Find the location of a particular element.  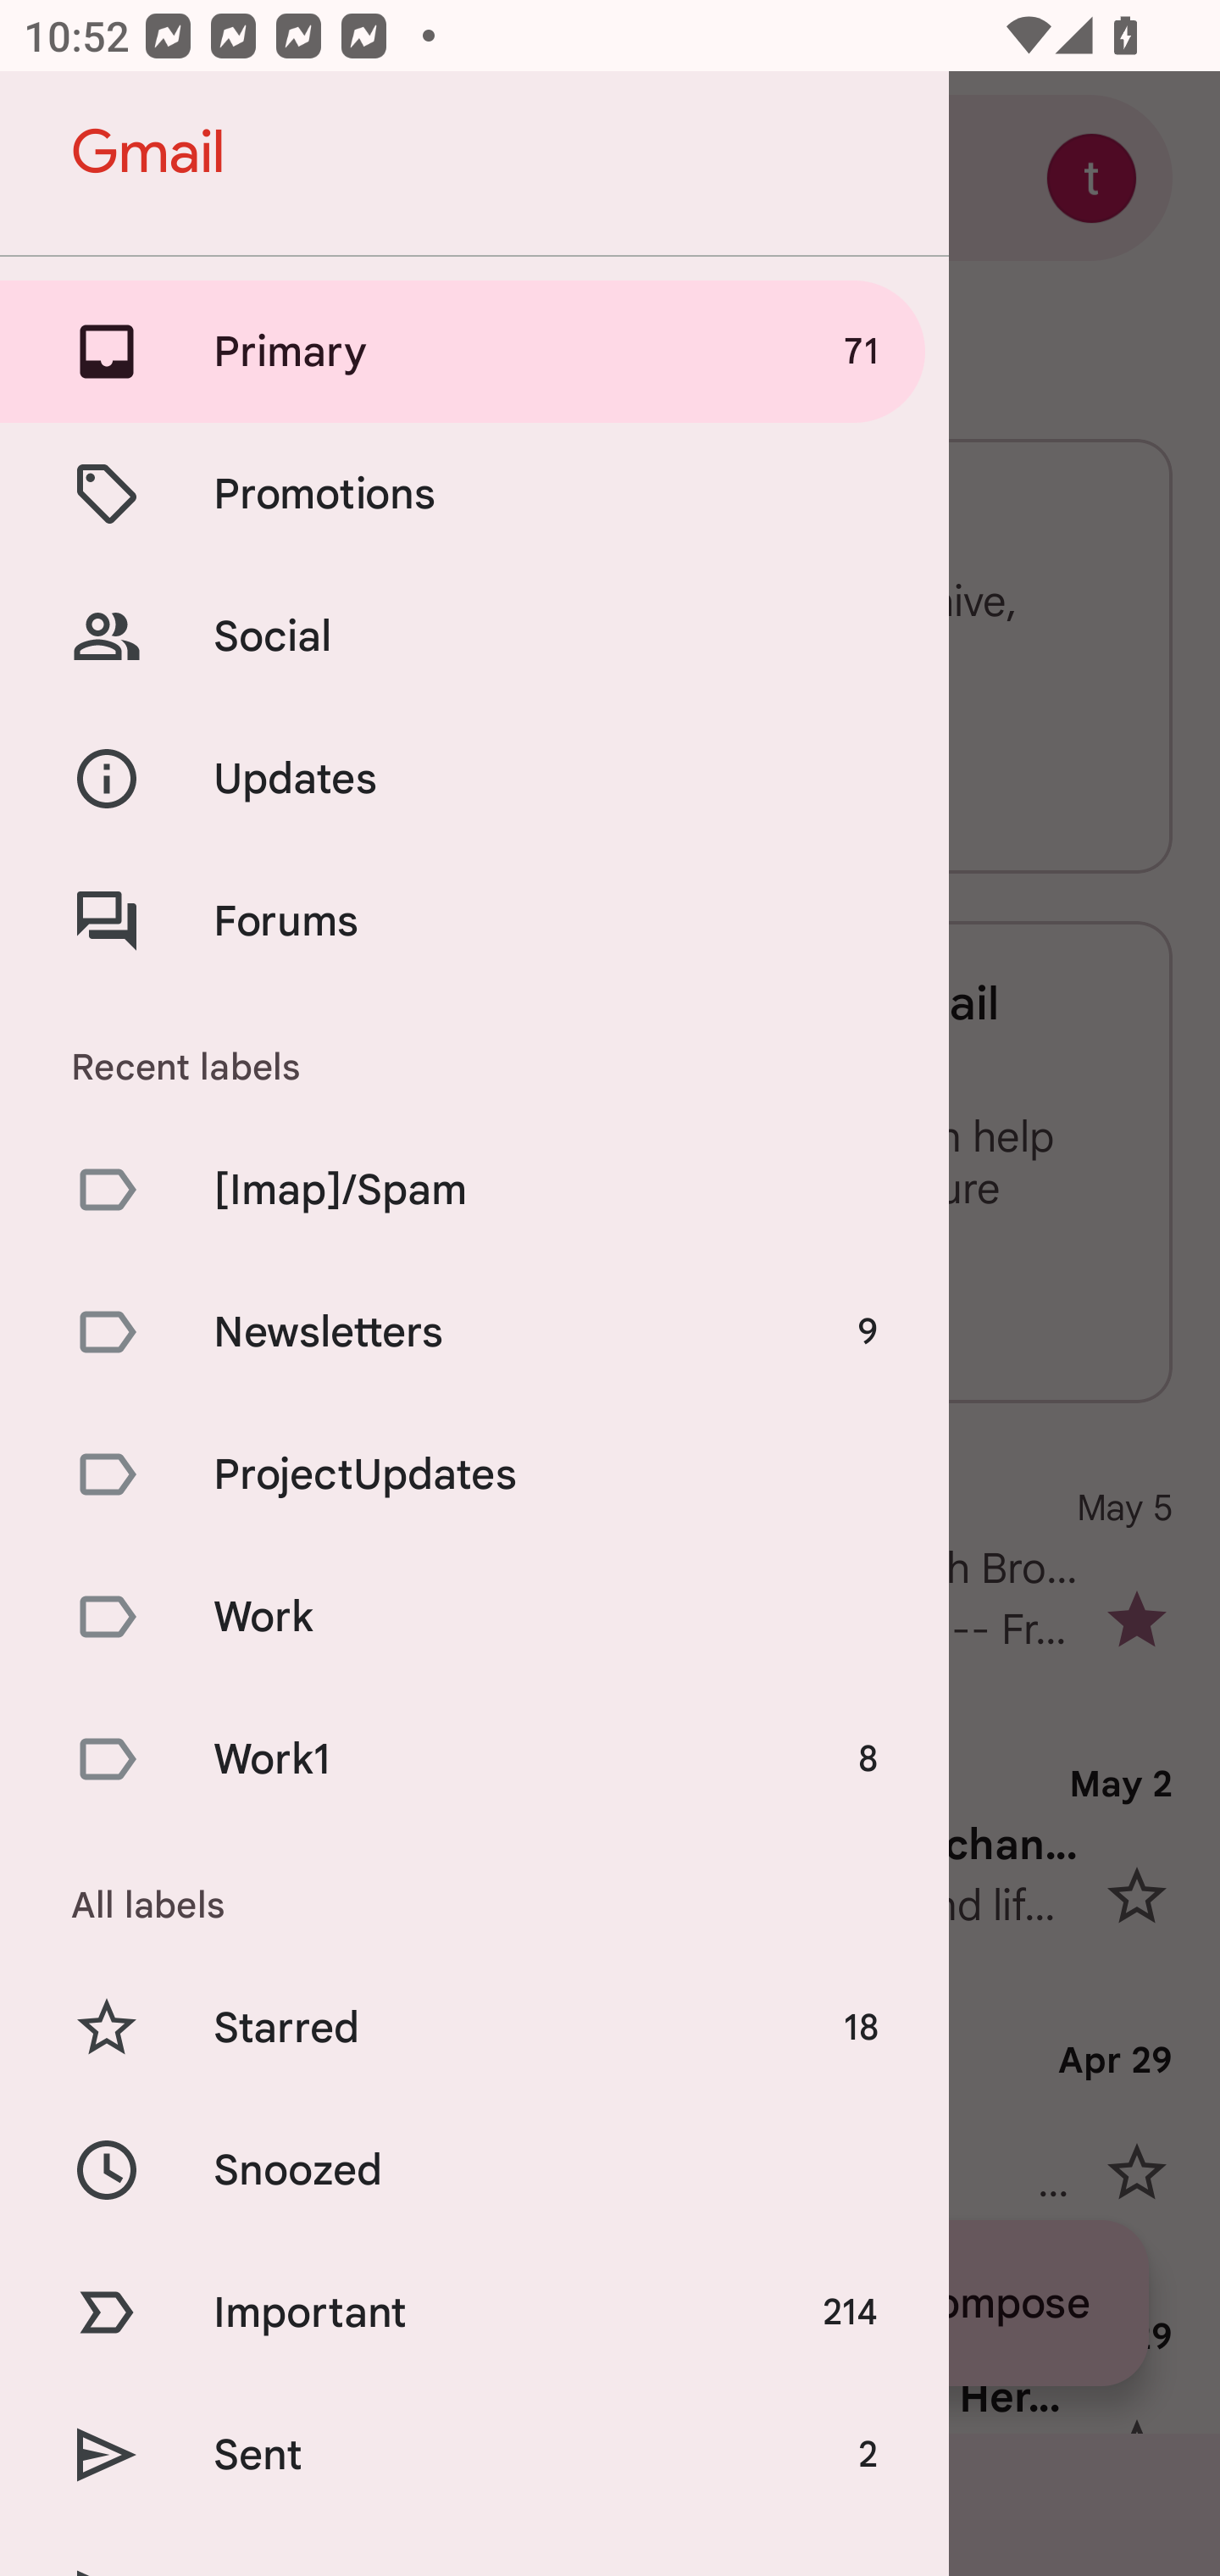

Sent 2 is located at coordinates (474, 2455).